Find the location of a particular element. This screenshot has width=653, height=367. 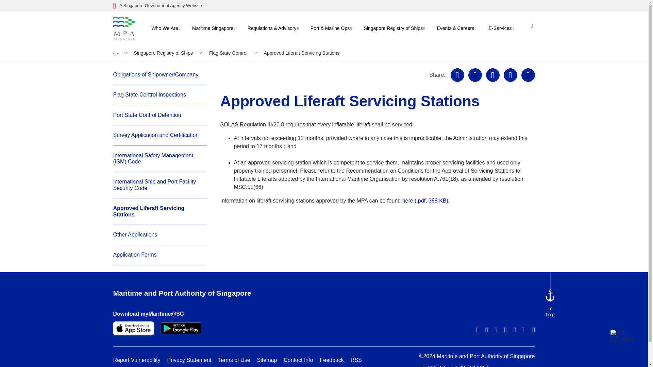

A Singapore Government Agency Website is located at coordinates (324, 6).